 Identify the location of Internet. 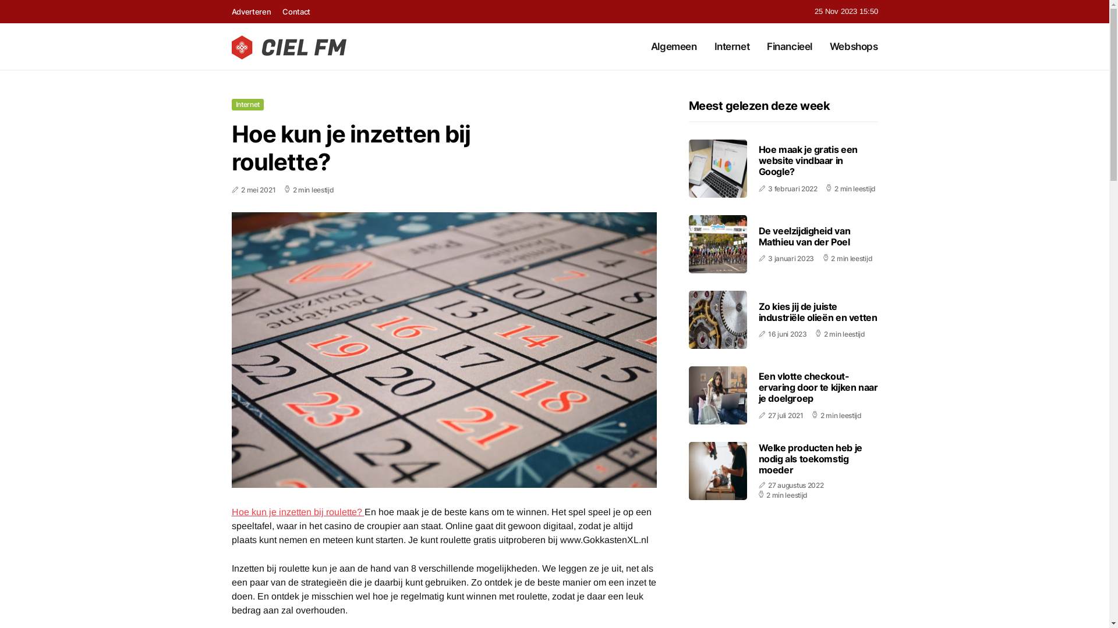
(248, 105).